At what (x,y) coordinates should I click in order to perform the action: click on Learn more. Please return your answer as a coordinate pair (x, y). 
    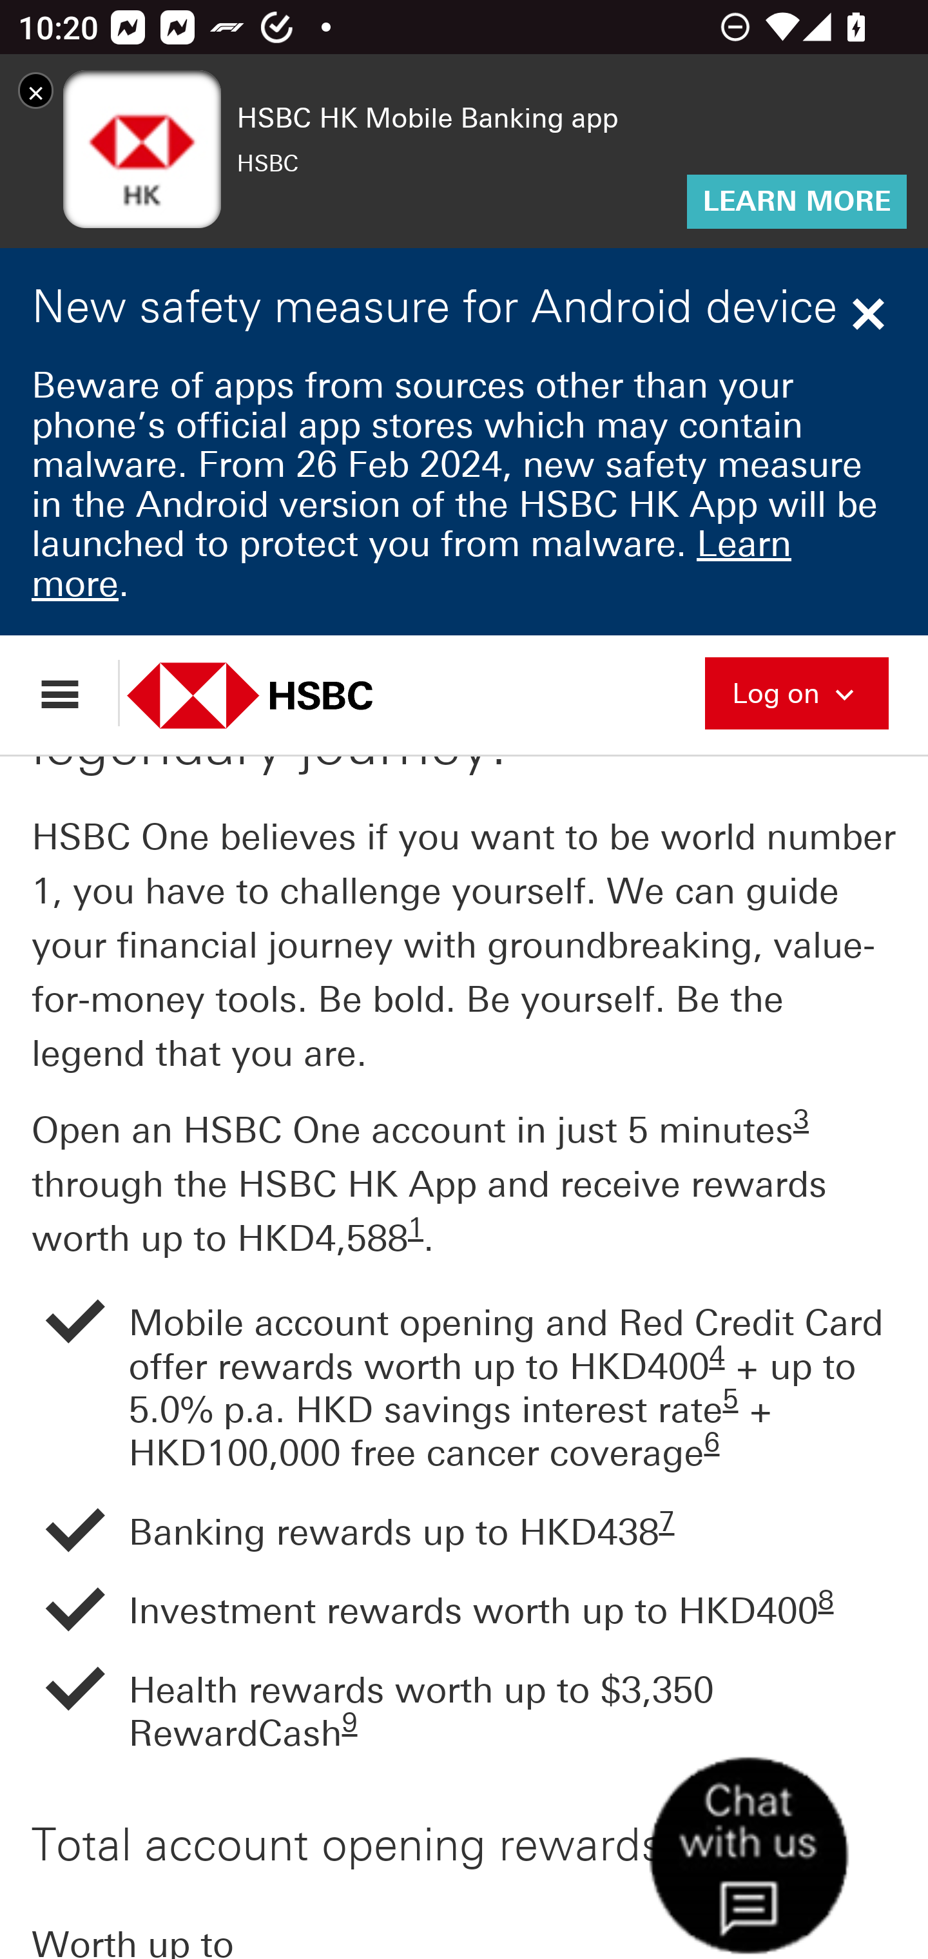
    Looking at the image, I should click on (411, 566).